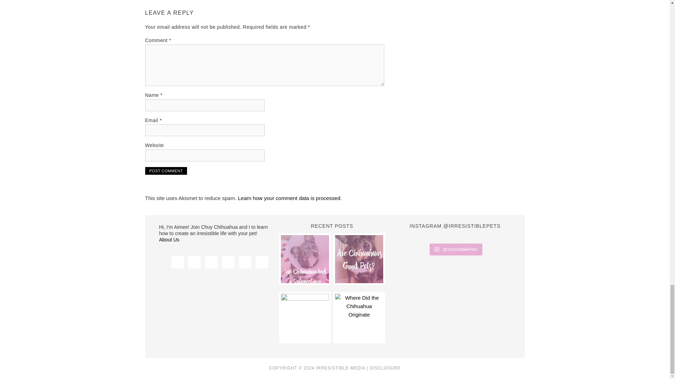 This screenshot has height=379, width=675. Describe the element at coordinates (304, 259) in the screenshot. I see `My Chihuahua Had a Splenectomy` at that location.